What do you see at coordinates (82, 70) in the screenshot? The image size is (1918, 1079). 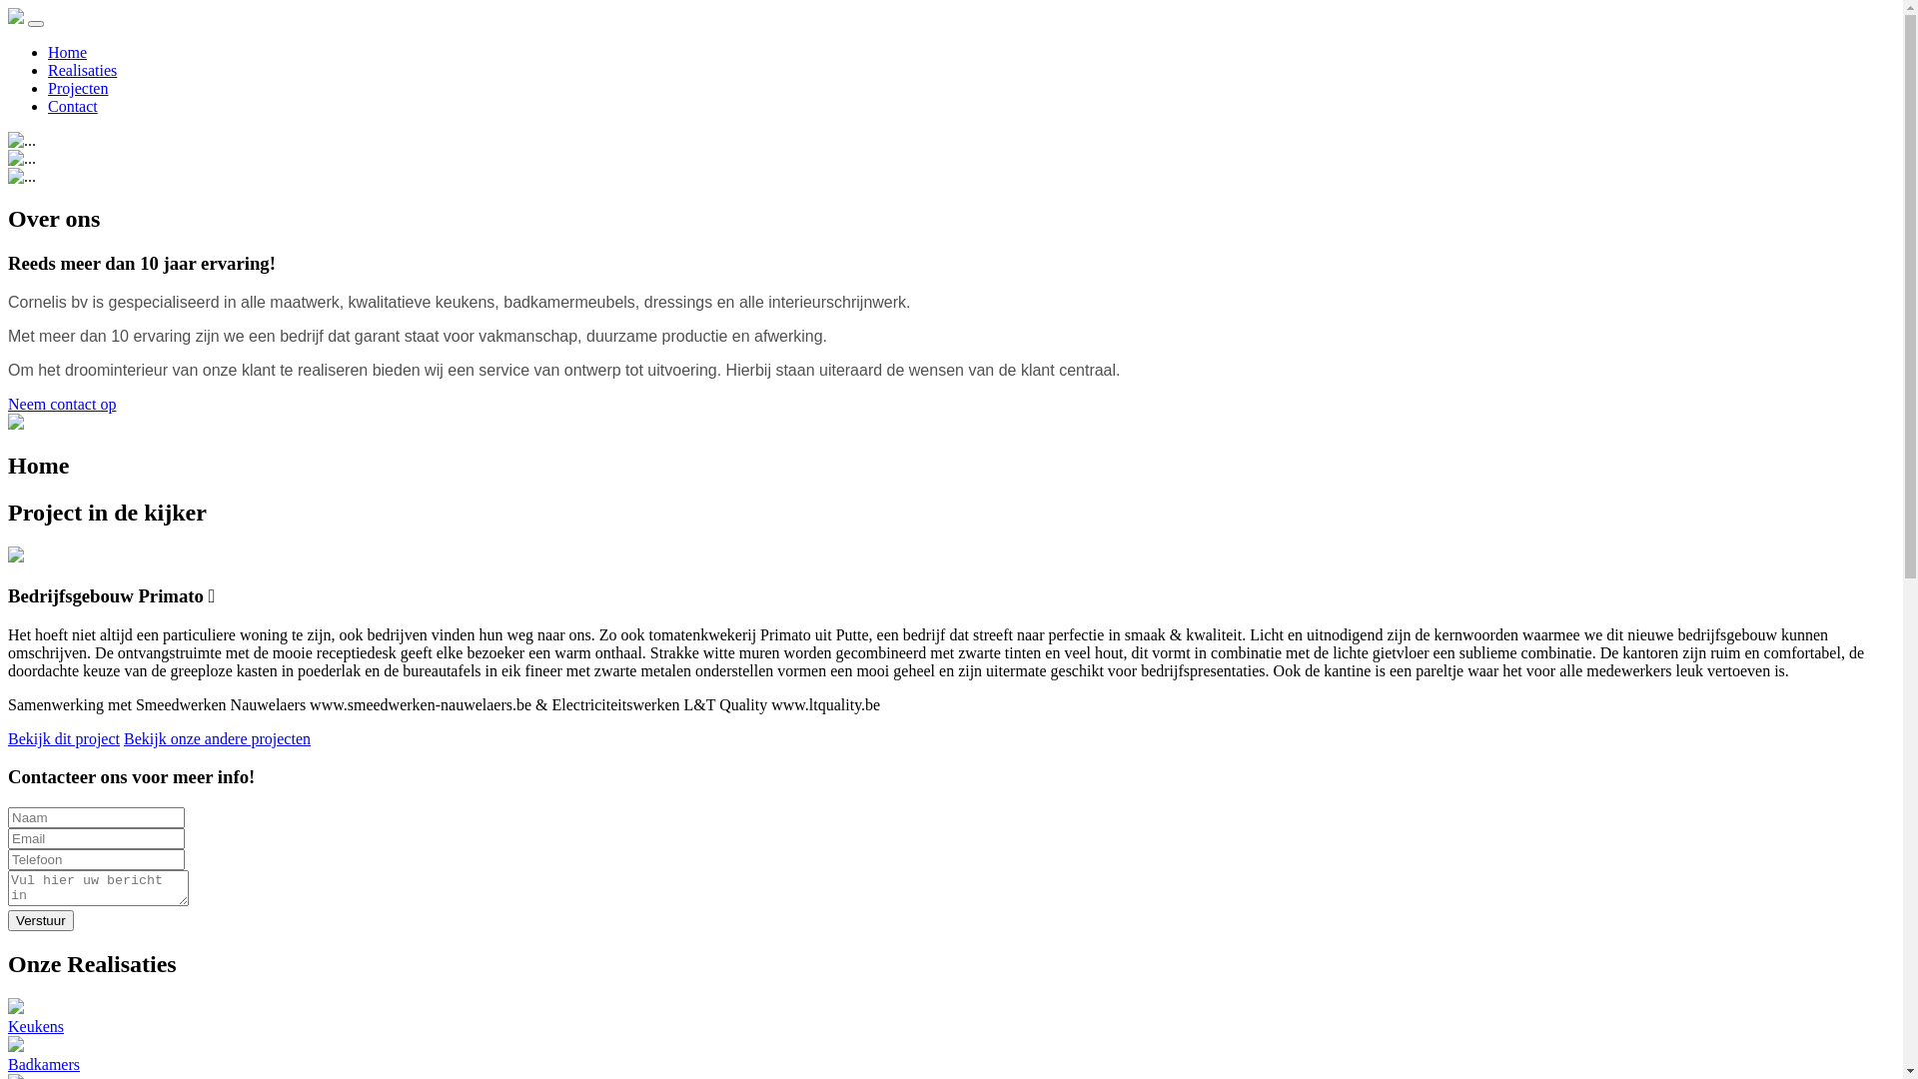 I see `Realisaties` at bounding box center [82, 70].